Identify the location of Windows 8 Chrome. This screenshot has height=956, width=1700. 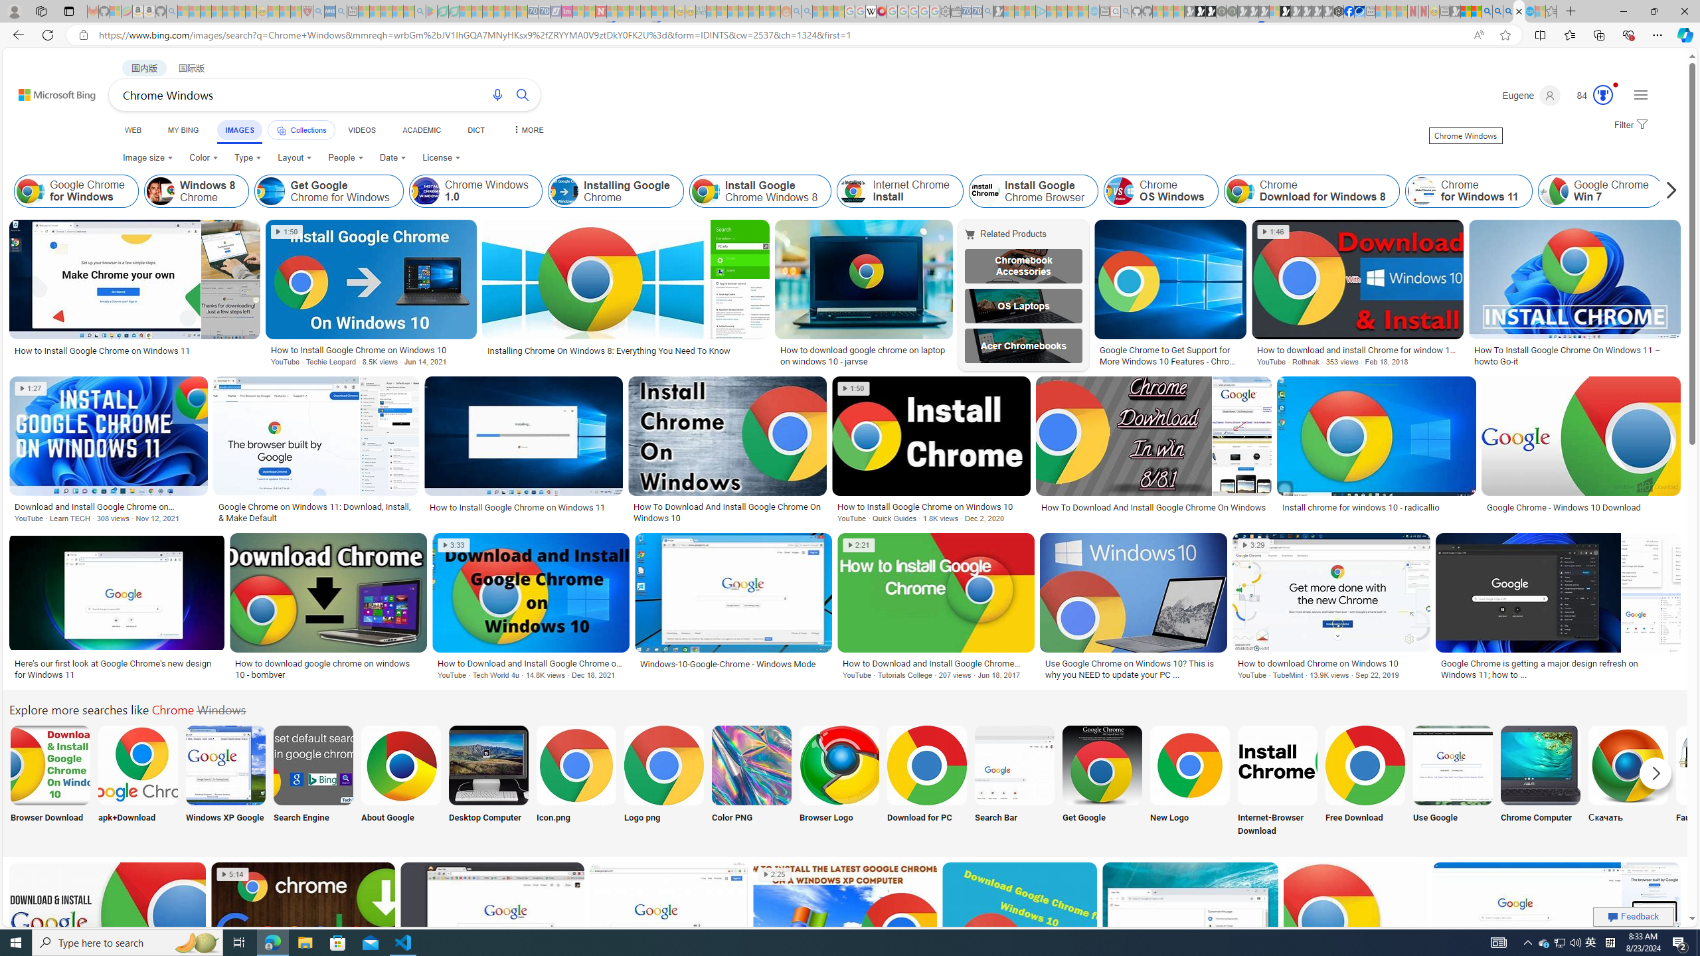
(161, 191).